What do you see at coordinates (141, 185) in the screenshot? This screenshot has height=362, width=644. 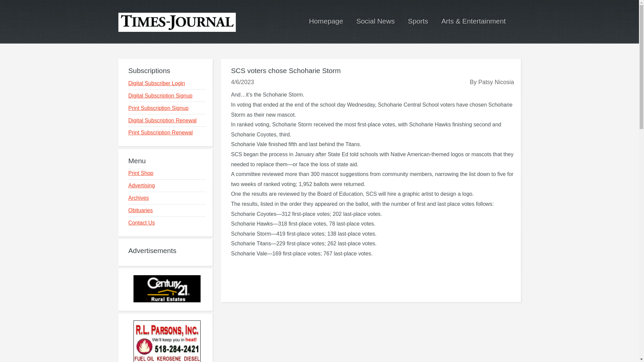 I see `Advertising` at bounding box center [141, 185].